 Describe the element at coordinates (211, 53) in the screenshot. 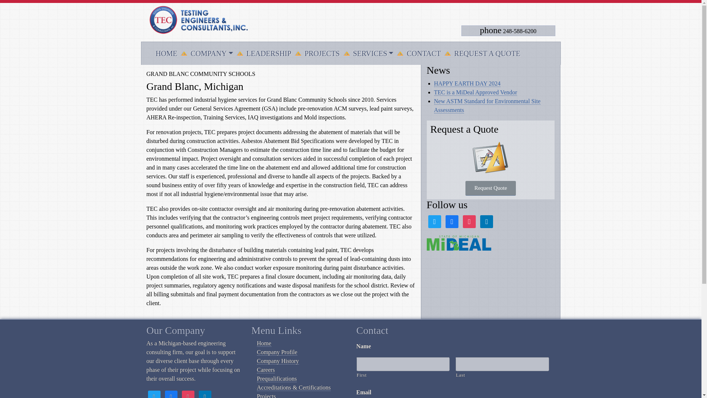

I see `COMPANY` at that location.